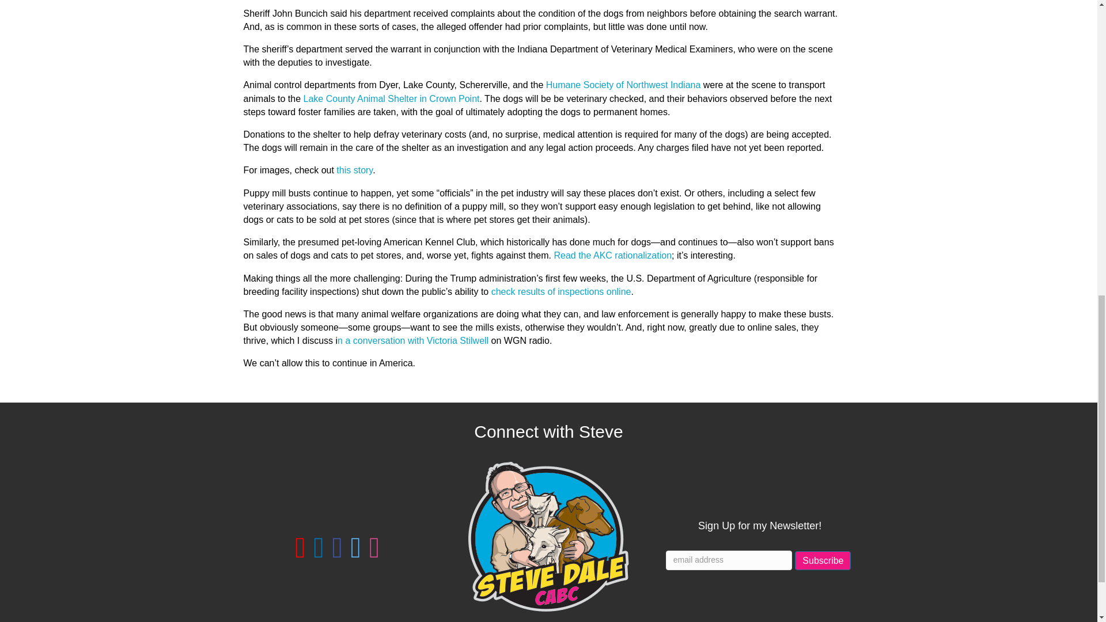 Image resolution: width=1106 pixels, height=622 pixels. I want to click on Humane Society of Northwest Indiana, so click(624, 85).